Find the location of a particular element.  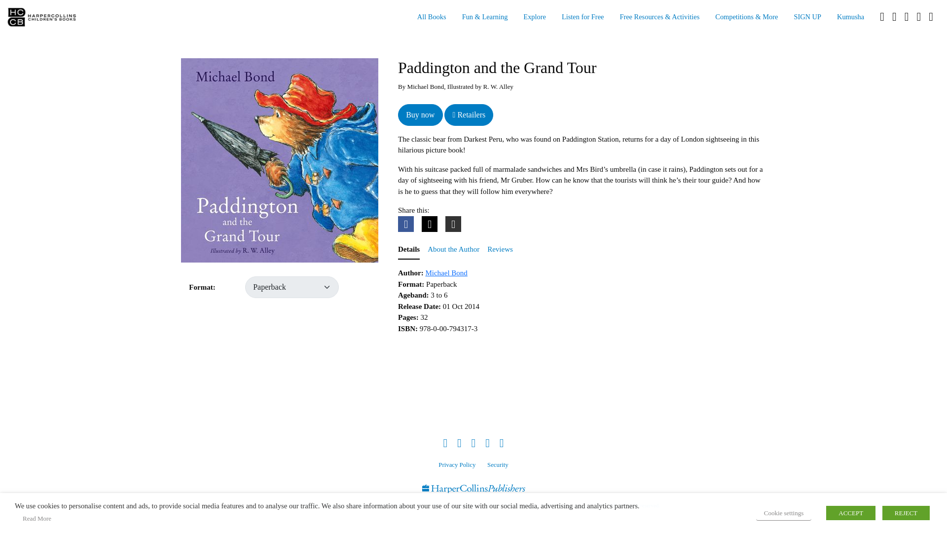

About the Author is located at coordinates (453, 250).